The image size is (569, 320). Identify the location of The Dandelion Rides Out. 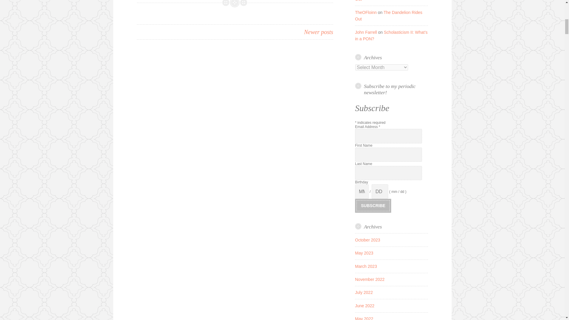
(389, 1).